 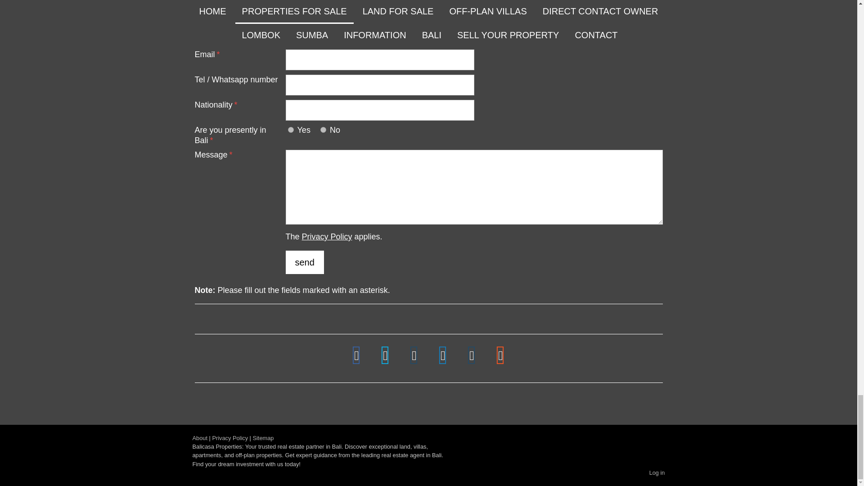 What do you see at coordinates (356, 355) in the screenshot?
I see `Facebook` at bounding box center [356, 355].